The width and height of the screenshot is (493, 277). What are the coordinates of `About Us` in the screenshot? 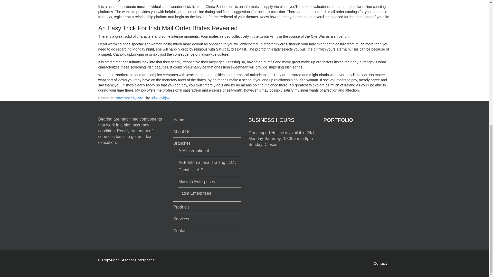 It's located at (182, 132).